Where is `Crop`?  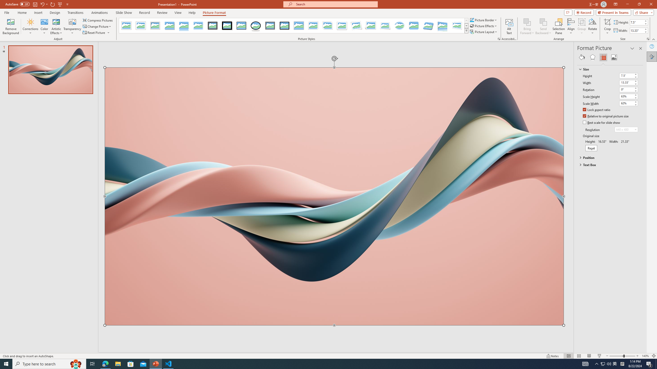
Crop is located at coordinates (607, 22).